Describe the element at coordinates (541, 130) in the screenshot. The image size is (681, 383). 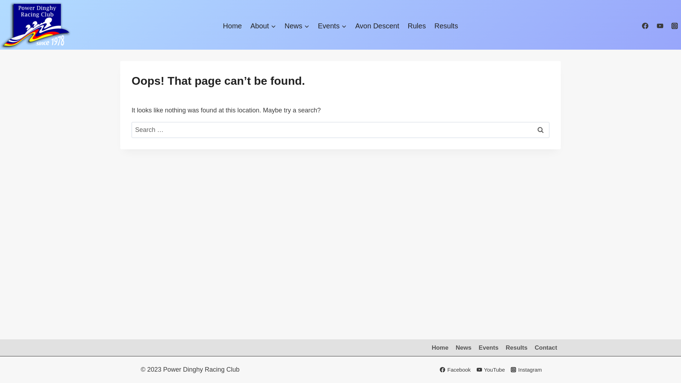
I see `Search` at that location.